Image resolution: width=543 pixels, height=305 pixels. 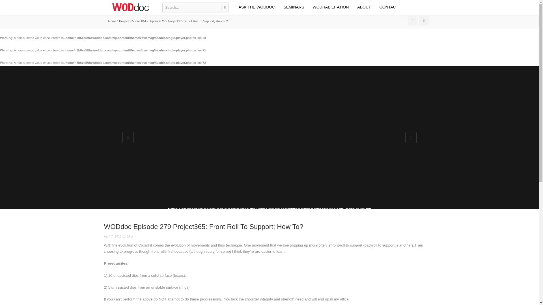 I want to click on ABOUT, so click(x=364, y=7).